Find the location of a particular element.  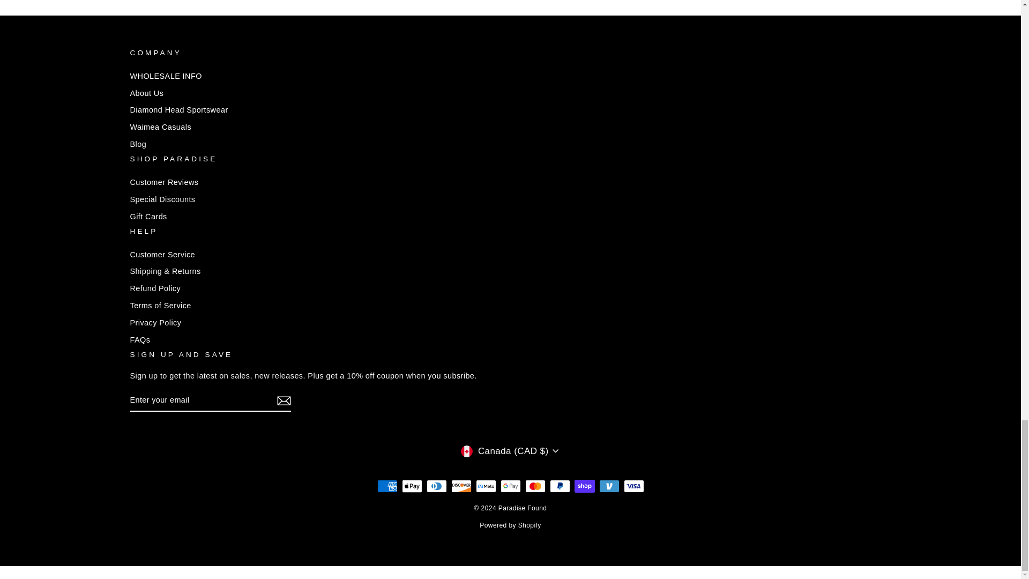

Discover is located at coordinates (461, 486).